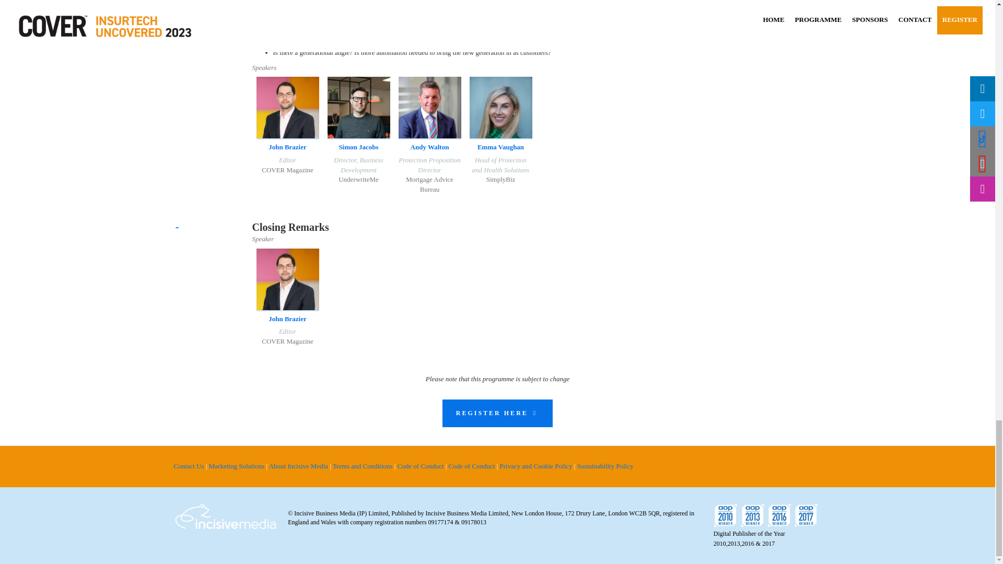  What do you see at coordinates (287, 147) in the screenshot?
I see `John Brazier` at bounding box center [287, 147].